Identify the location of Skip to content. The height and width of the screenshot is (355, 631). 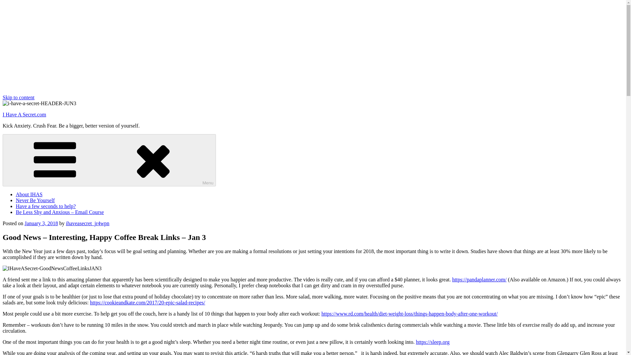
(18, 97).